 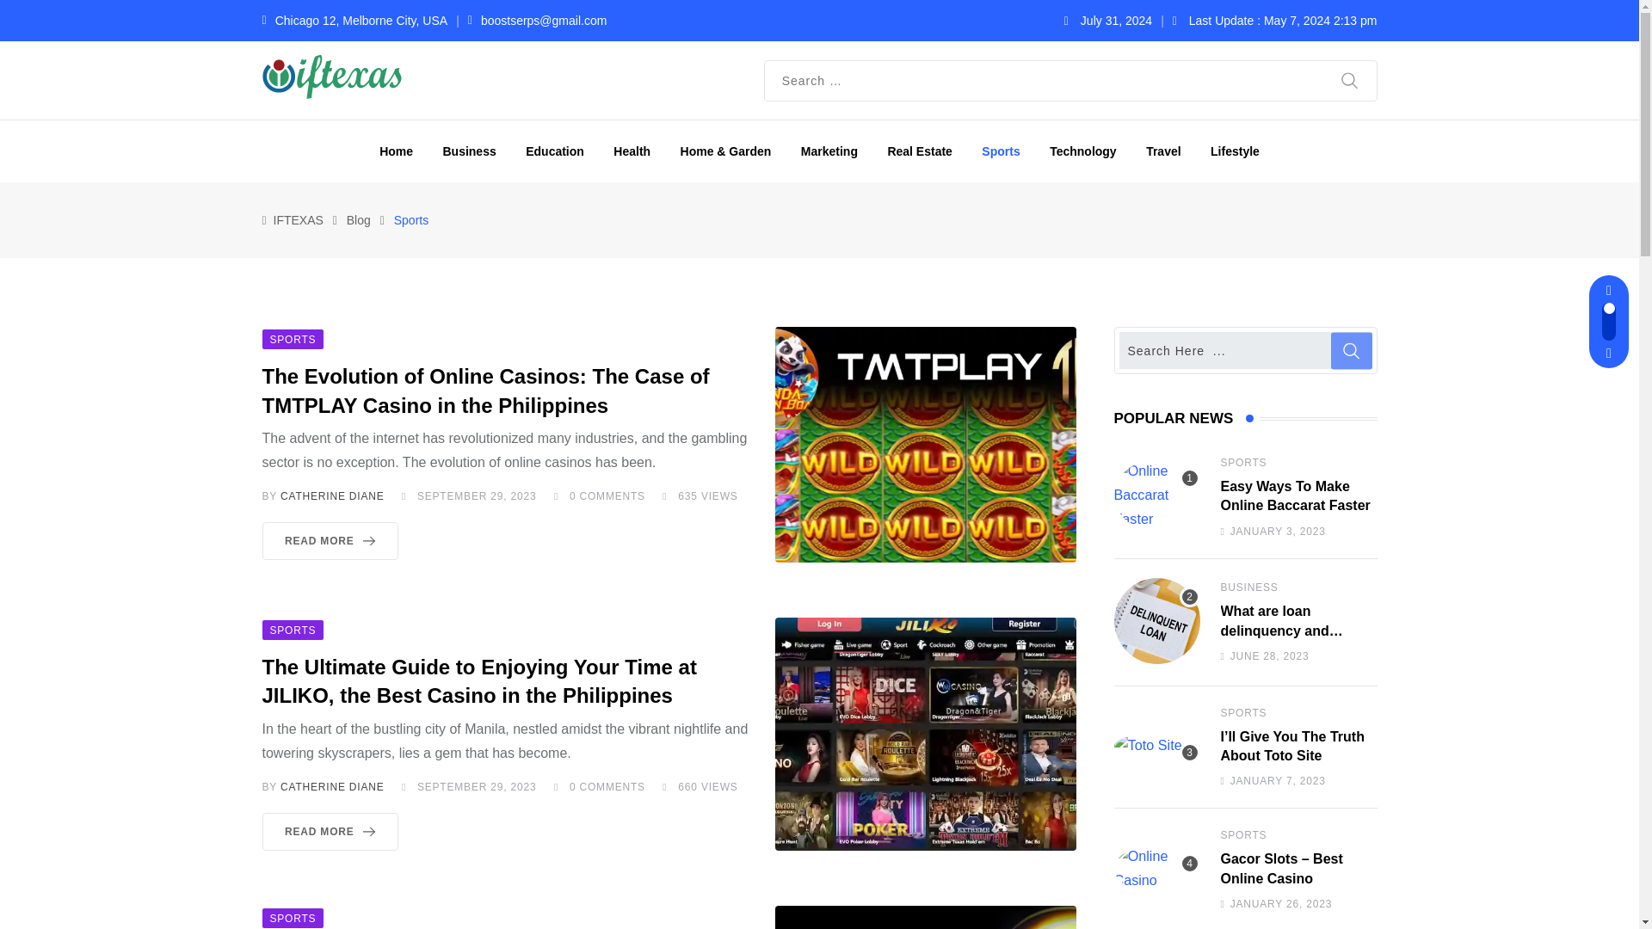 What do you see at coordinates (632, 151) in the screenshot?
I see `Health` at bounding box center [632, 151].